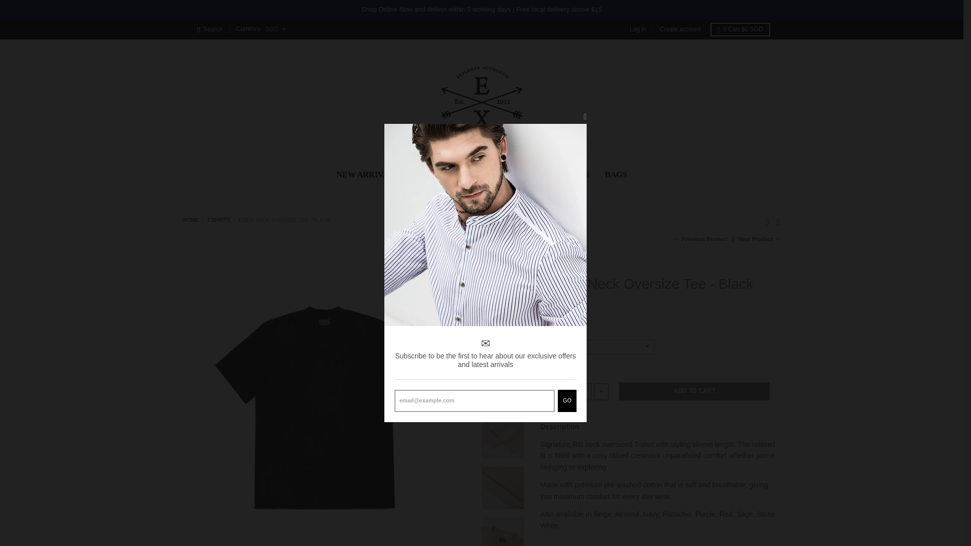  Describe the element at coordinates (579, 391) in the screenshot. I see `1` at that location.